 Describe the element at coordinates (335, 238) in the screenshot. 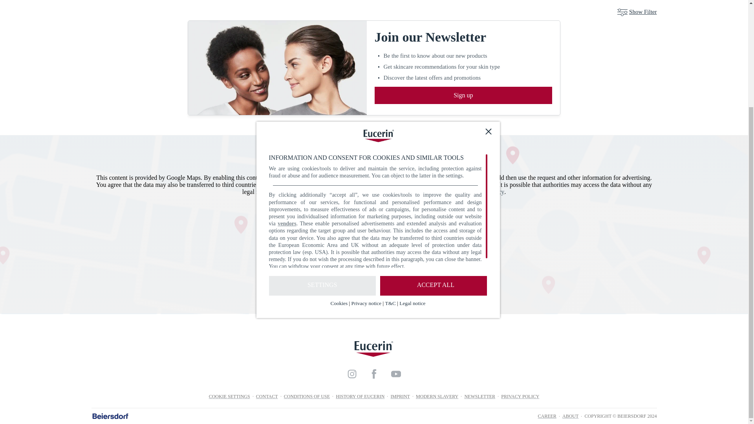

I see `s1104` at that location.